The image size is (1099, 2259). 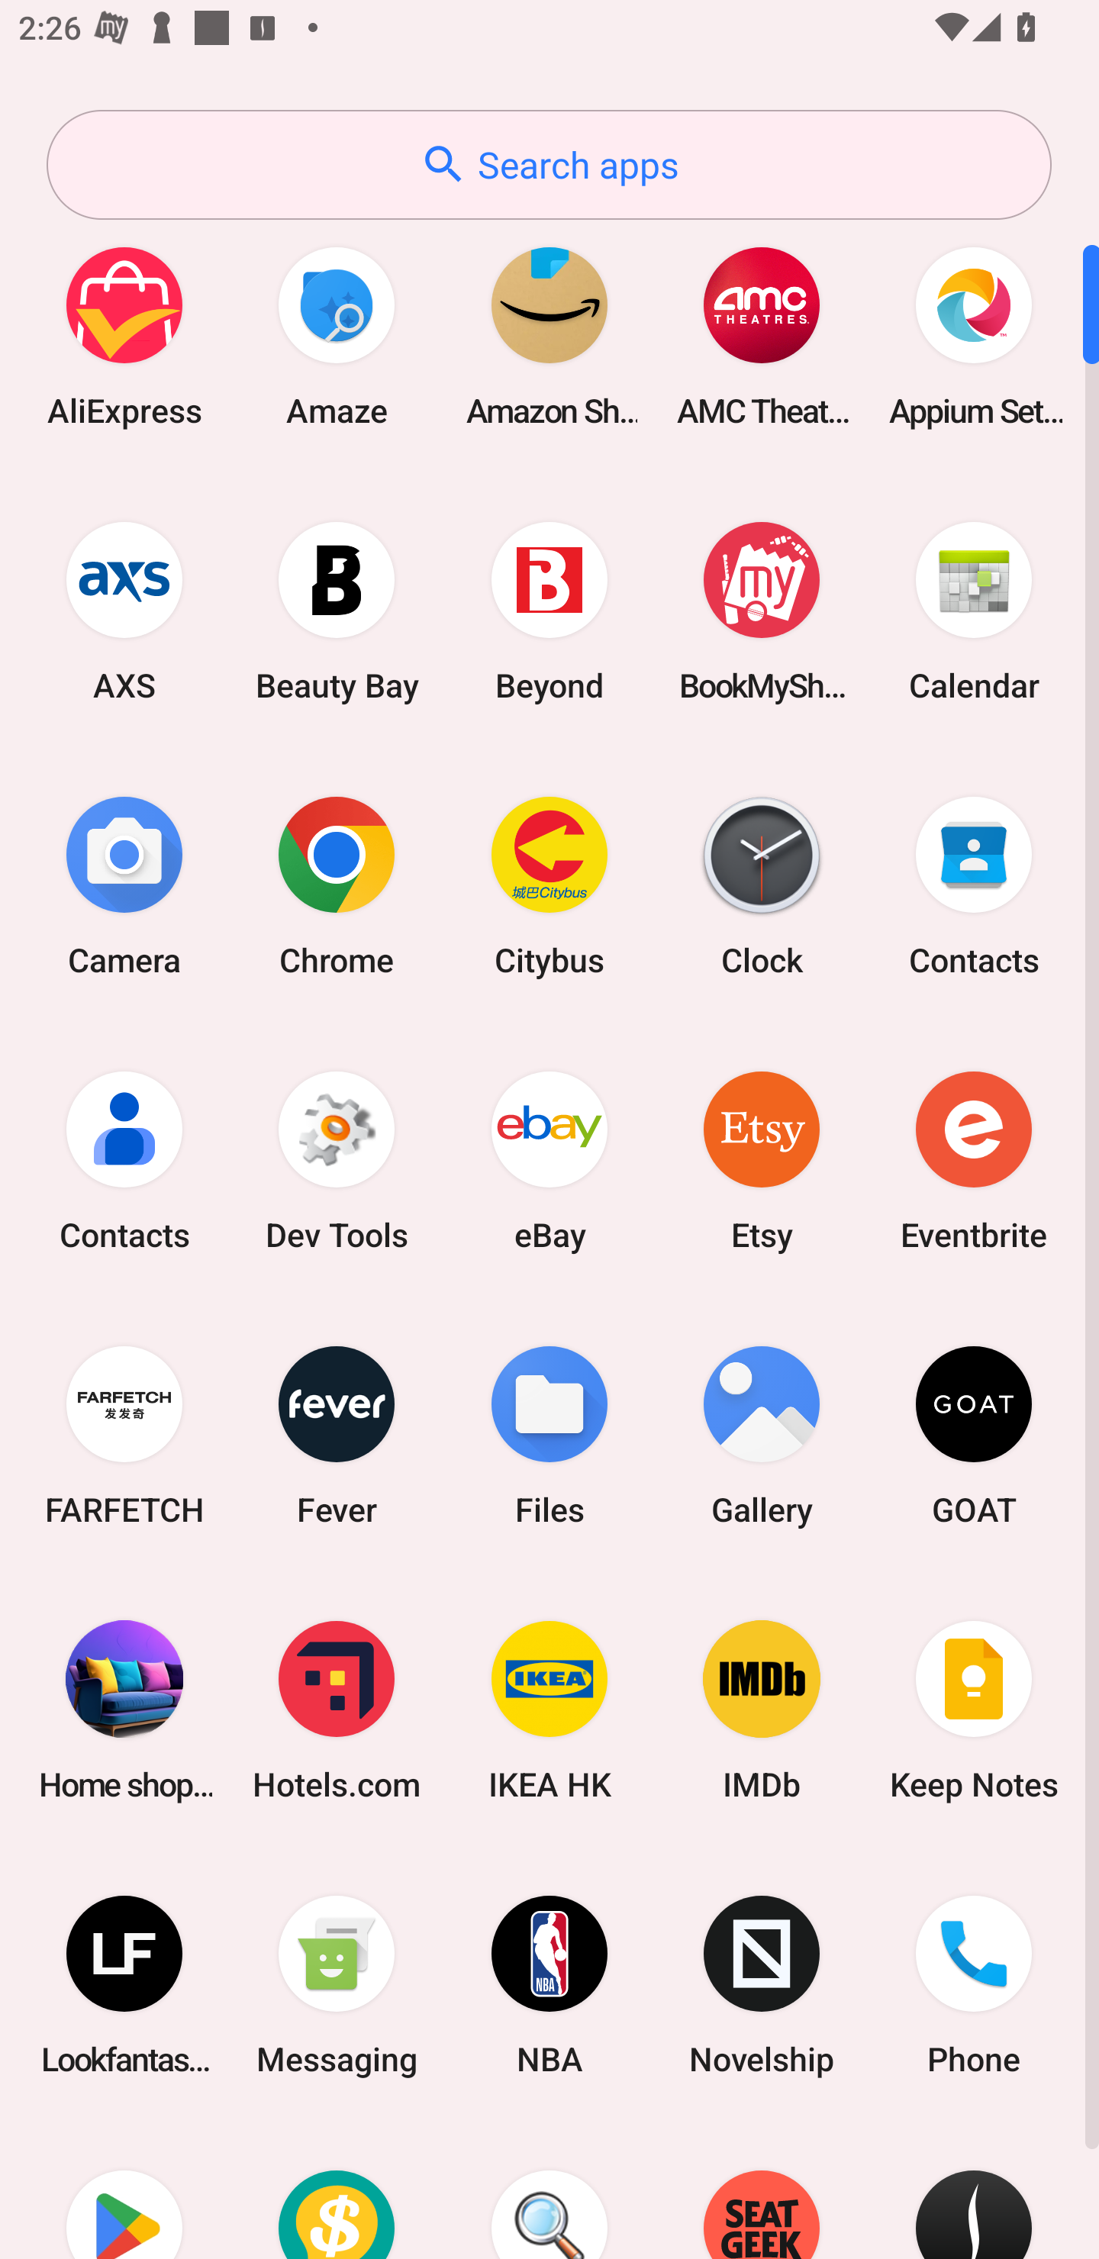 What do you see at coordinates (549, 1435) in the screenshot?
I see `Files` at bounding box center [549, 1435].